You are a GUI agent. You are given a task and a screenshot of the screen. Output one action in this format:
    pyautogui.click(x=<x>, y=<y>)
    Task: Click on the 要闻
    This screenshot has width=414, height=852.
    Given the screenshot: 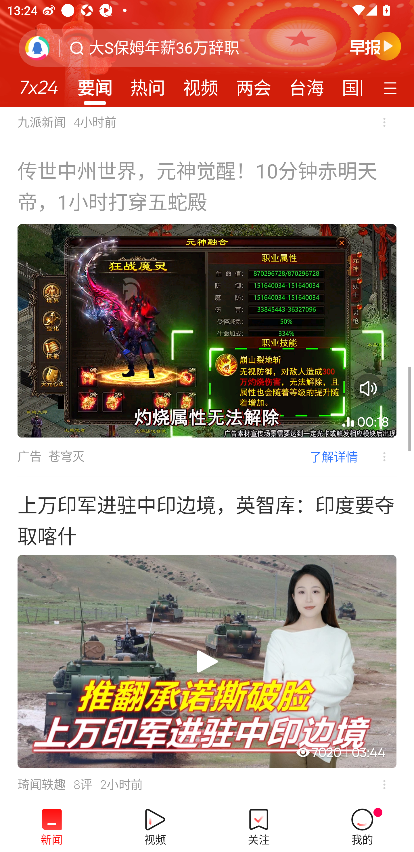 What is the action you would take?
    pyautogui.click(x=95, y=85)
    